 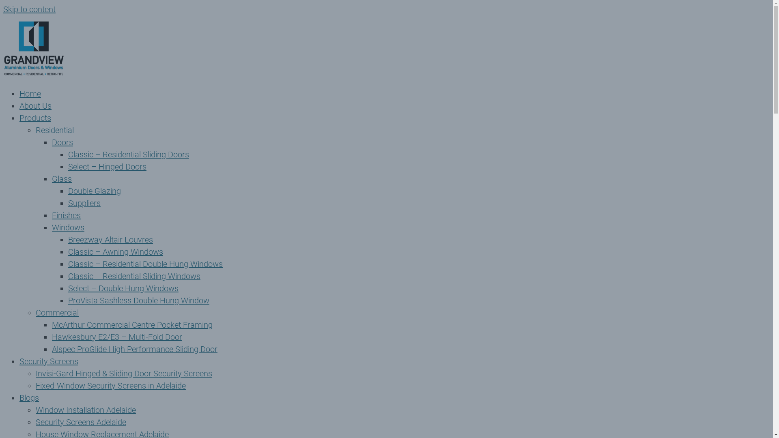 I want to click on Home, so click(x=30, y=94).